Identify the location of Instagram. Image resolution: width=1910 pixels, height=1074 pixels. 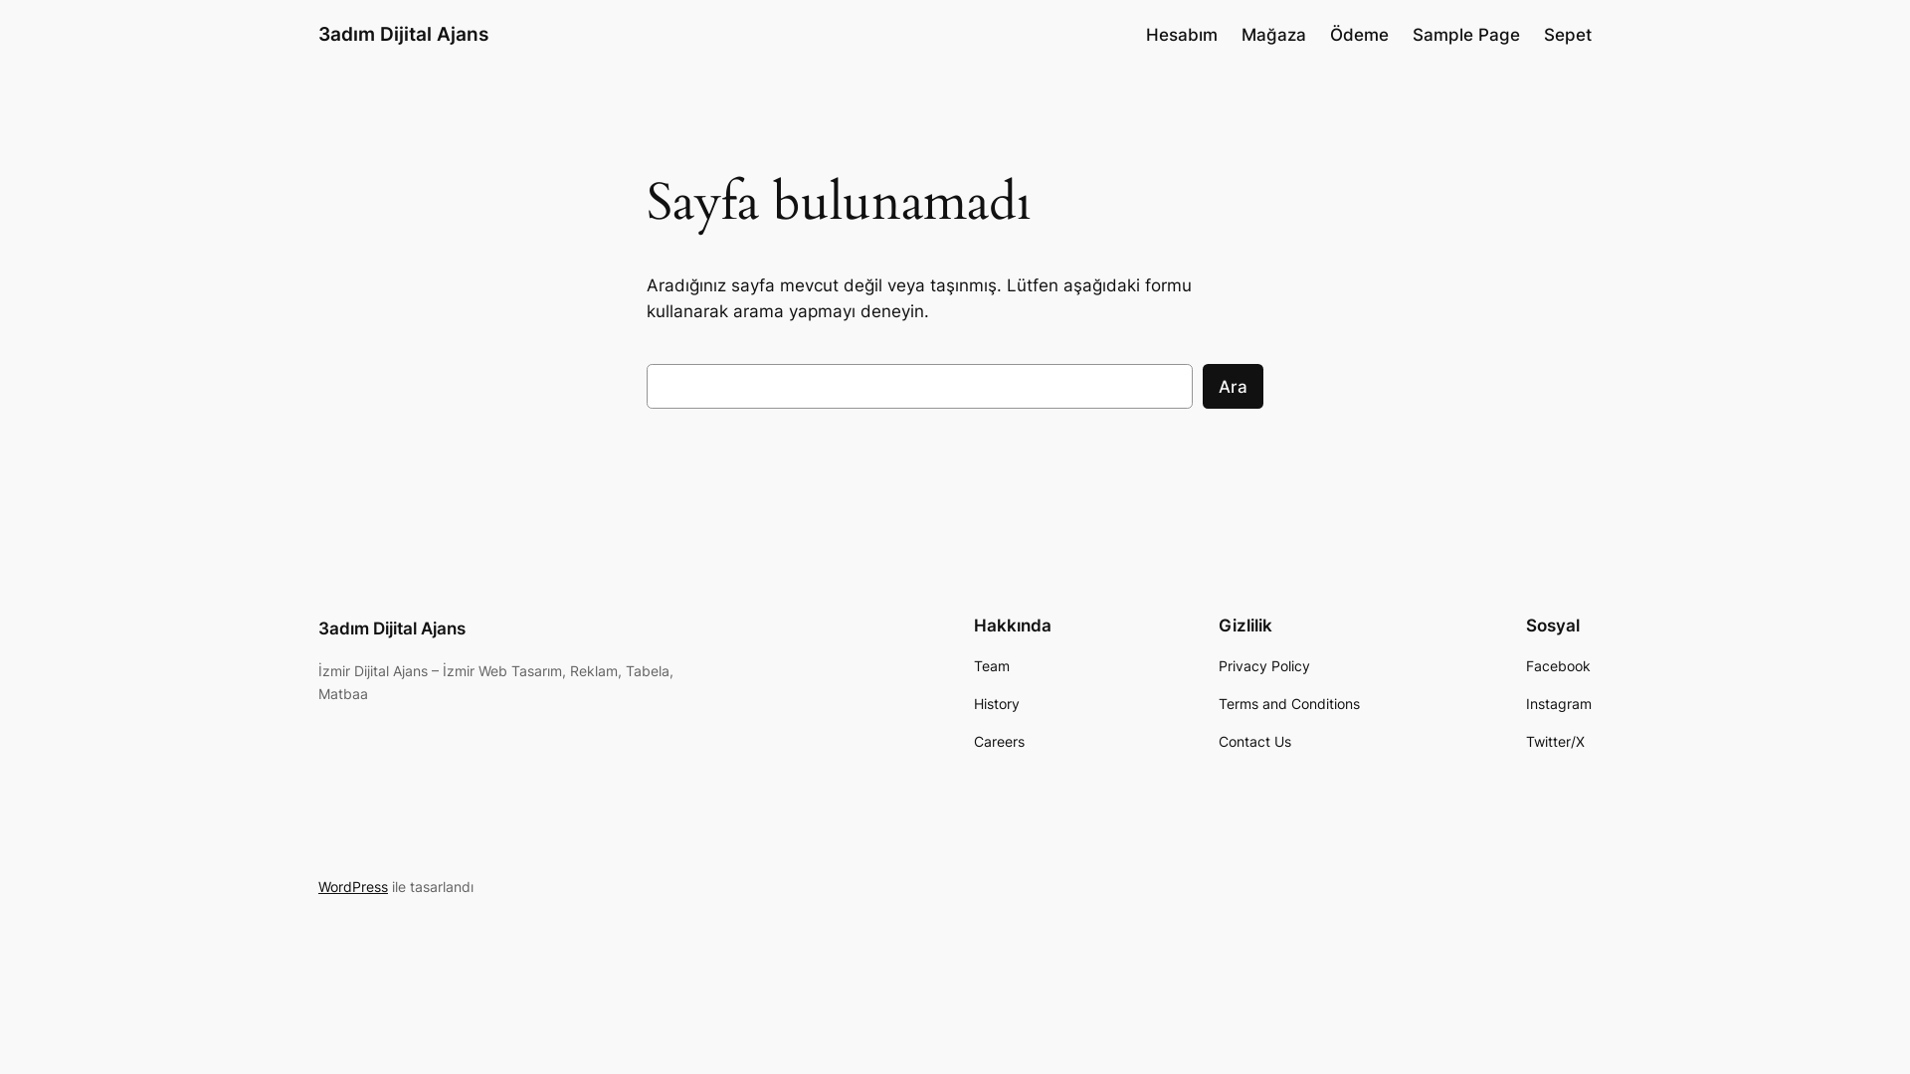
(1559, 704).